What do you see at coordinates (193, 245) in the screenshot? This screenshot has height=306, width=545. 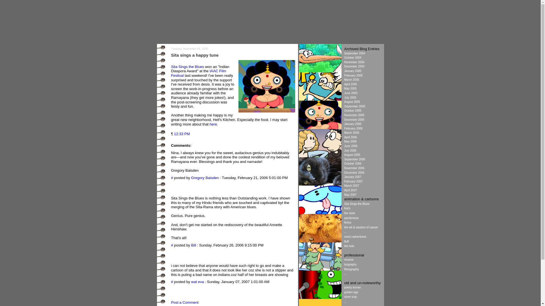 I see `Bill` at bounding box center [193, 245].